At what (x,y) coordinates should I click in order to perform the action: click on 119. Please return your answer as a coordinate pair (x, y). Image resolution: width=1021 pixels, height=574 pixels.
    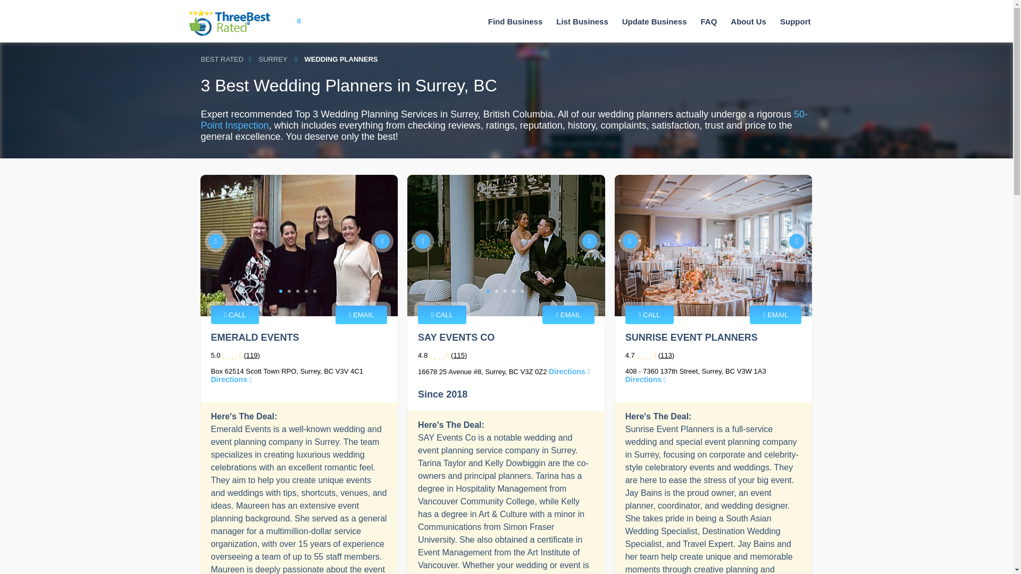
    Looking at the image, I should click on (252, 355).